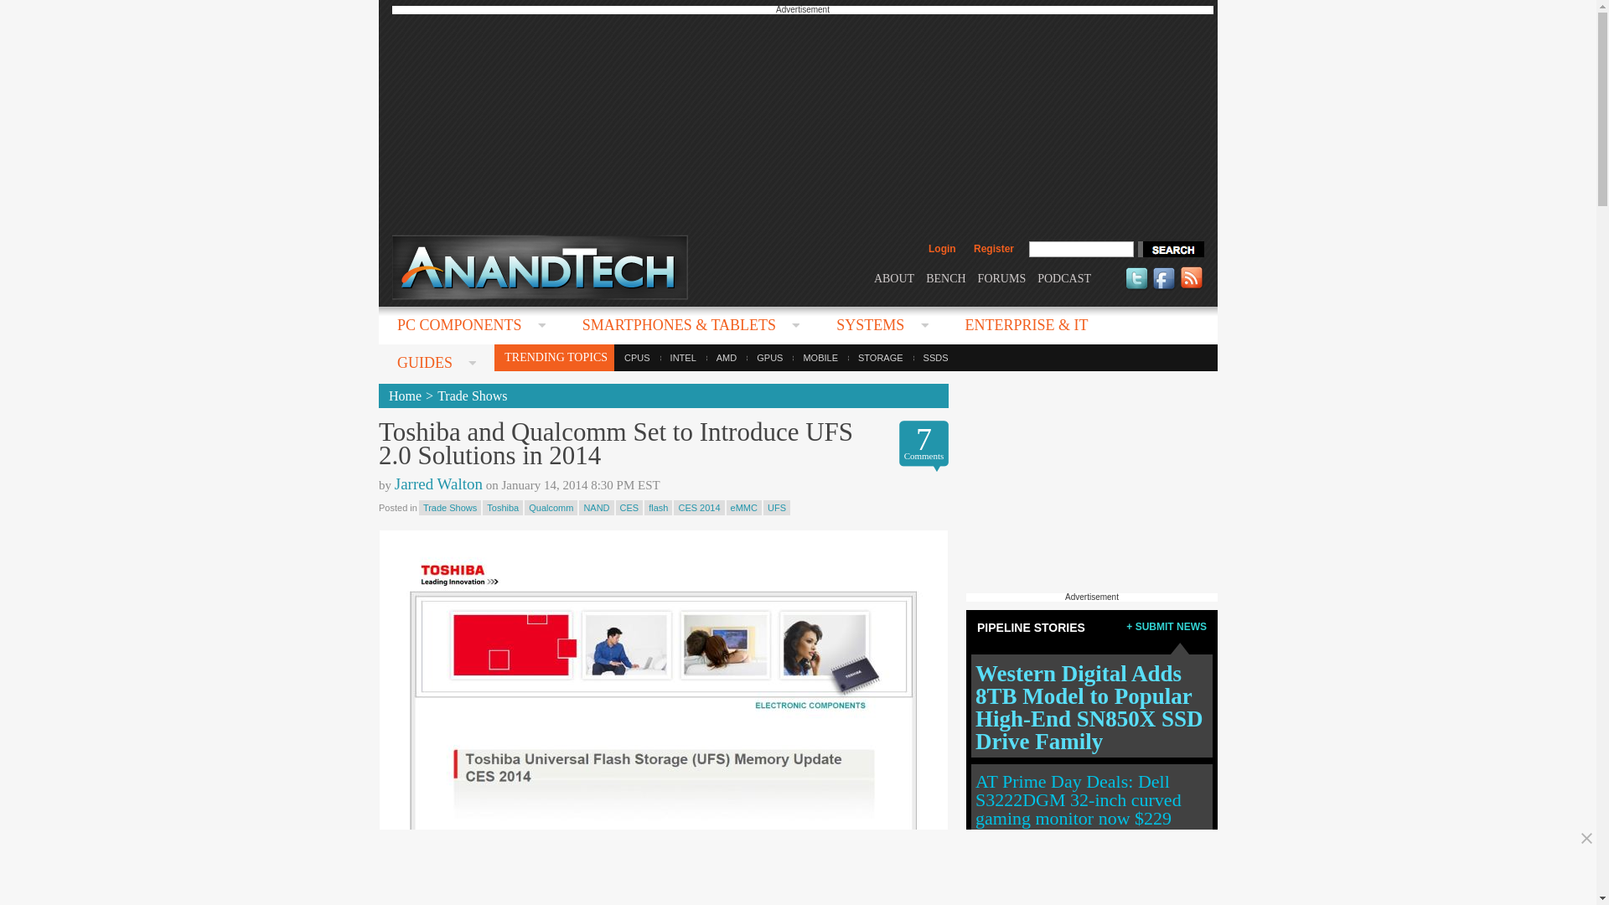  What do you see at coordinates (1064, 278) in the screenshot?
I see `PODCAST` at bounding box center [1064, 278].